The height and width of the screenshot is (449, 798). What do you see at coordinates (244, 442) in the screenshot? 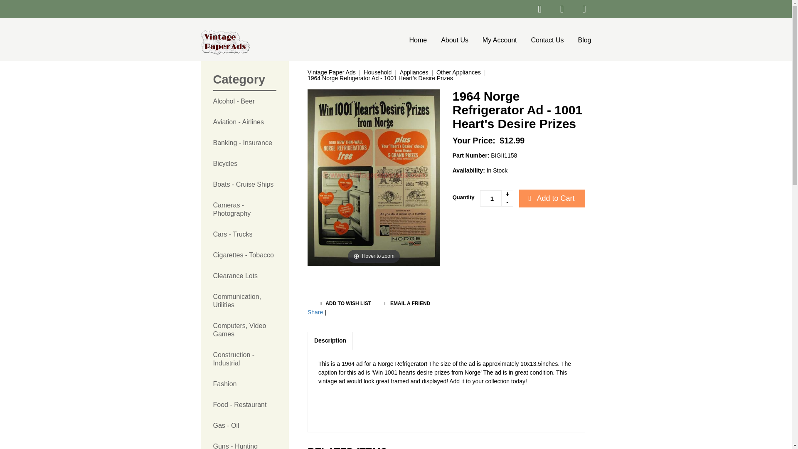
I see `Guns - Hunting` at bounding box center [244, 442].